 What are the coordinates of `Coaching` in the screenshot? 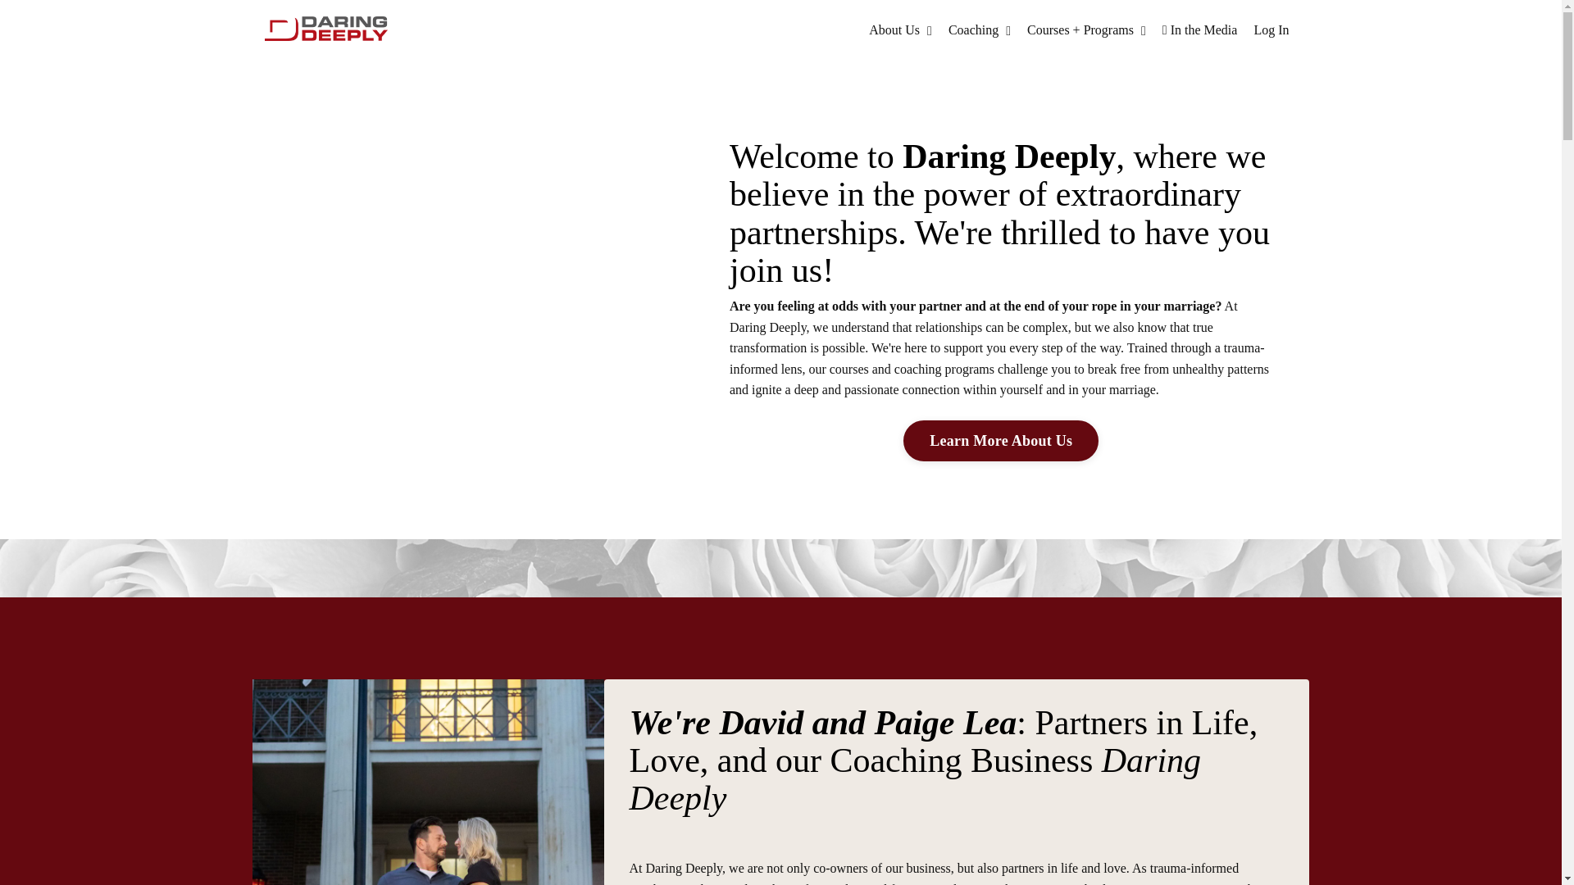 It's located at (979, 29).